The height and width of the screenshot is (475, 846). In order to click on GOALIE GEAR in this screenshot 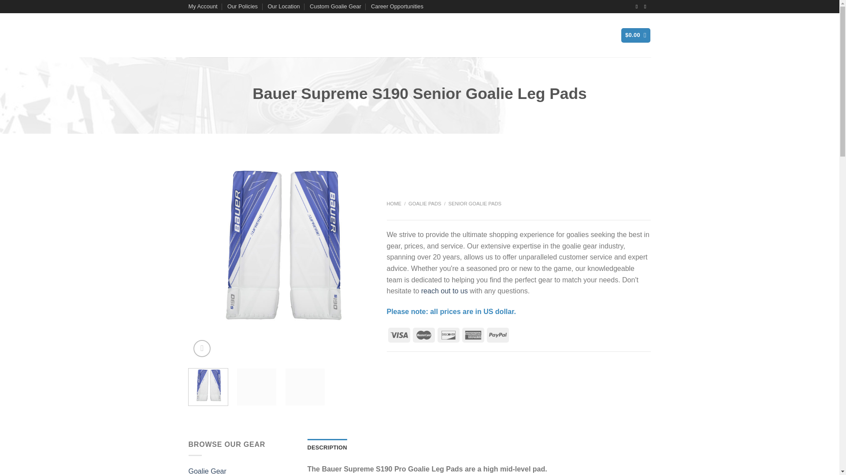, I will do `click(300, 35)`.